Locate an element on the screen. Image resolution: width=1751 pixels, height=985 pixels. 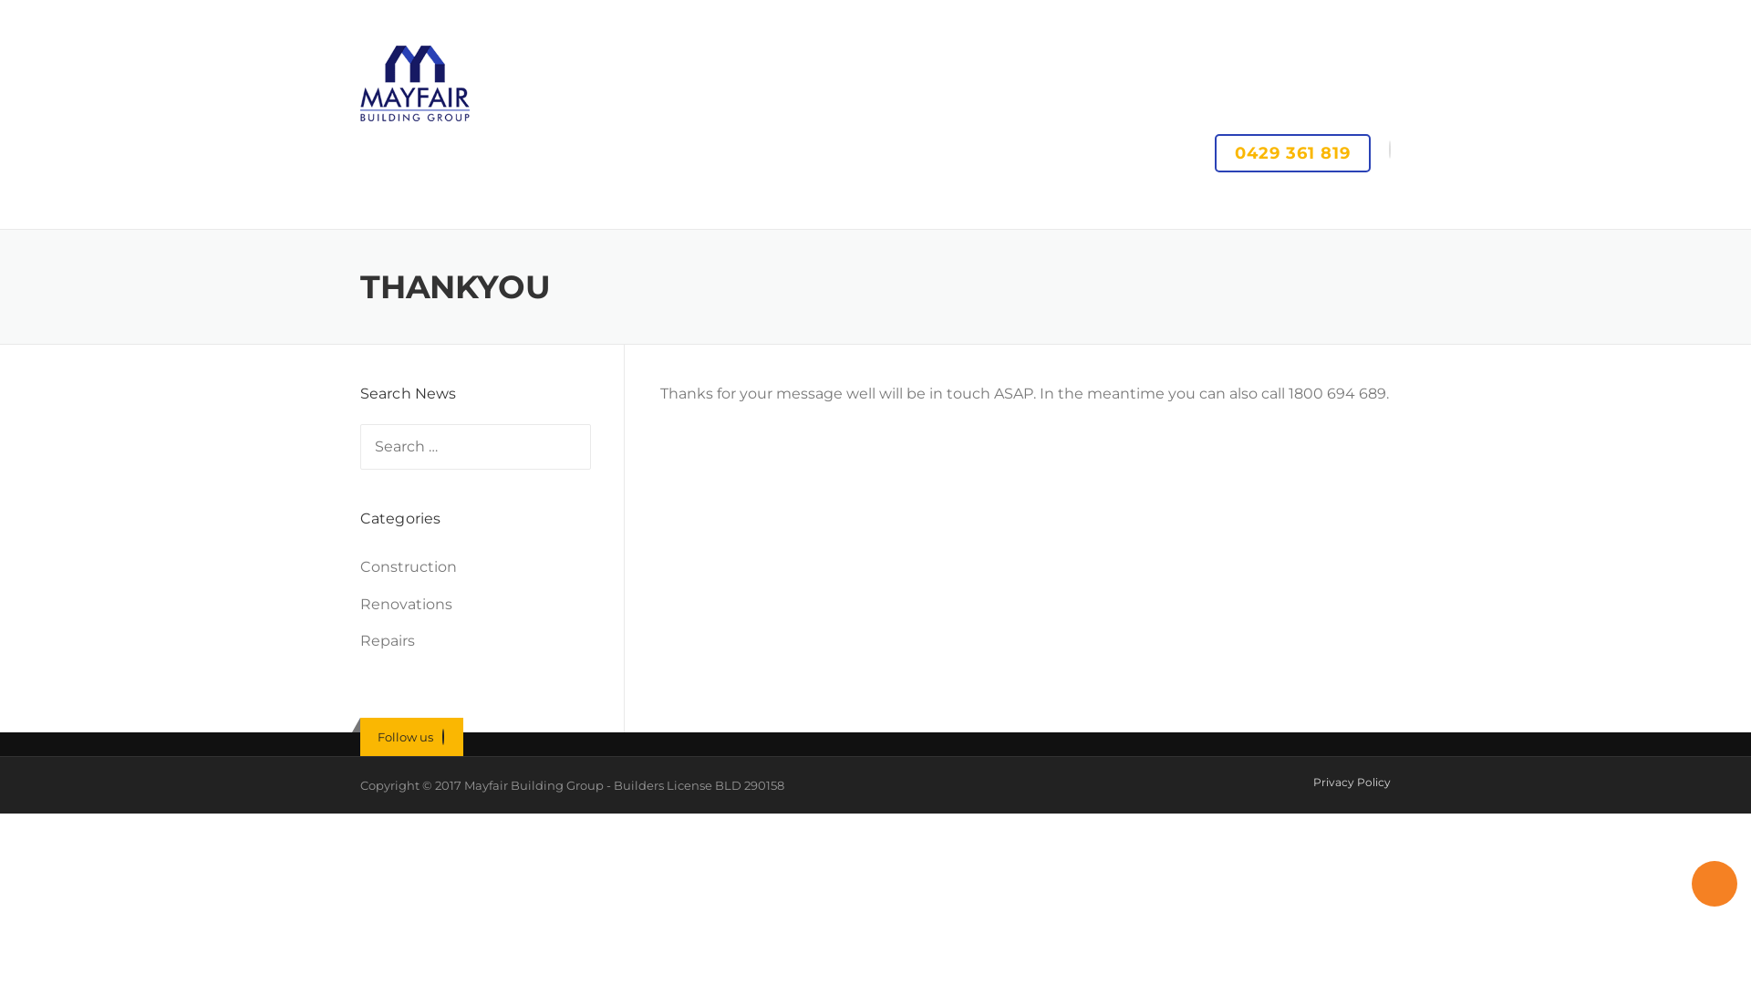
Email is located at coordinates (1390, 150).